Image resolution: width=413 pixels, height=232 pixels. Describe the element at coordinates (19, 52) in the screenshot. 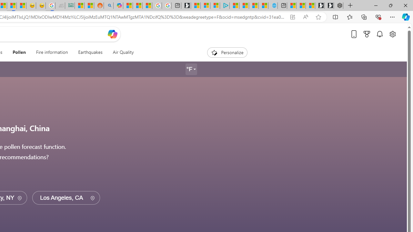

I see `Pollen` at that location.